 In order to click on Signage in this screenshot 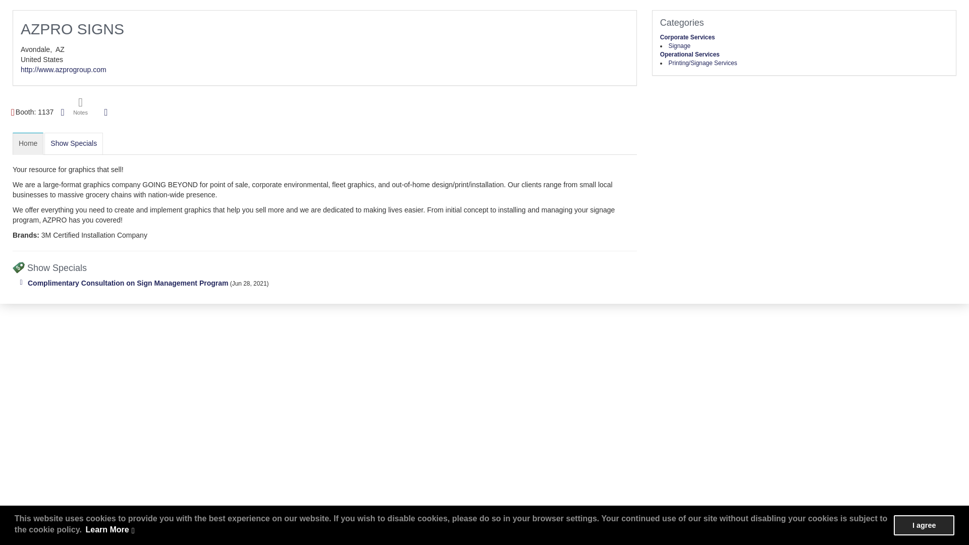, I will do `click(679, 46)`.